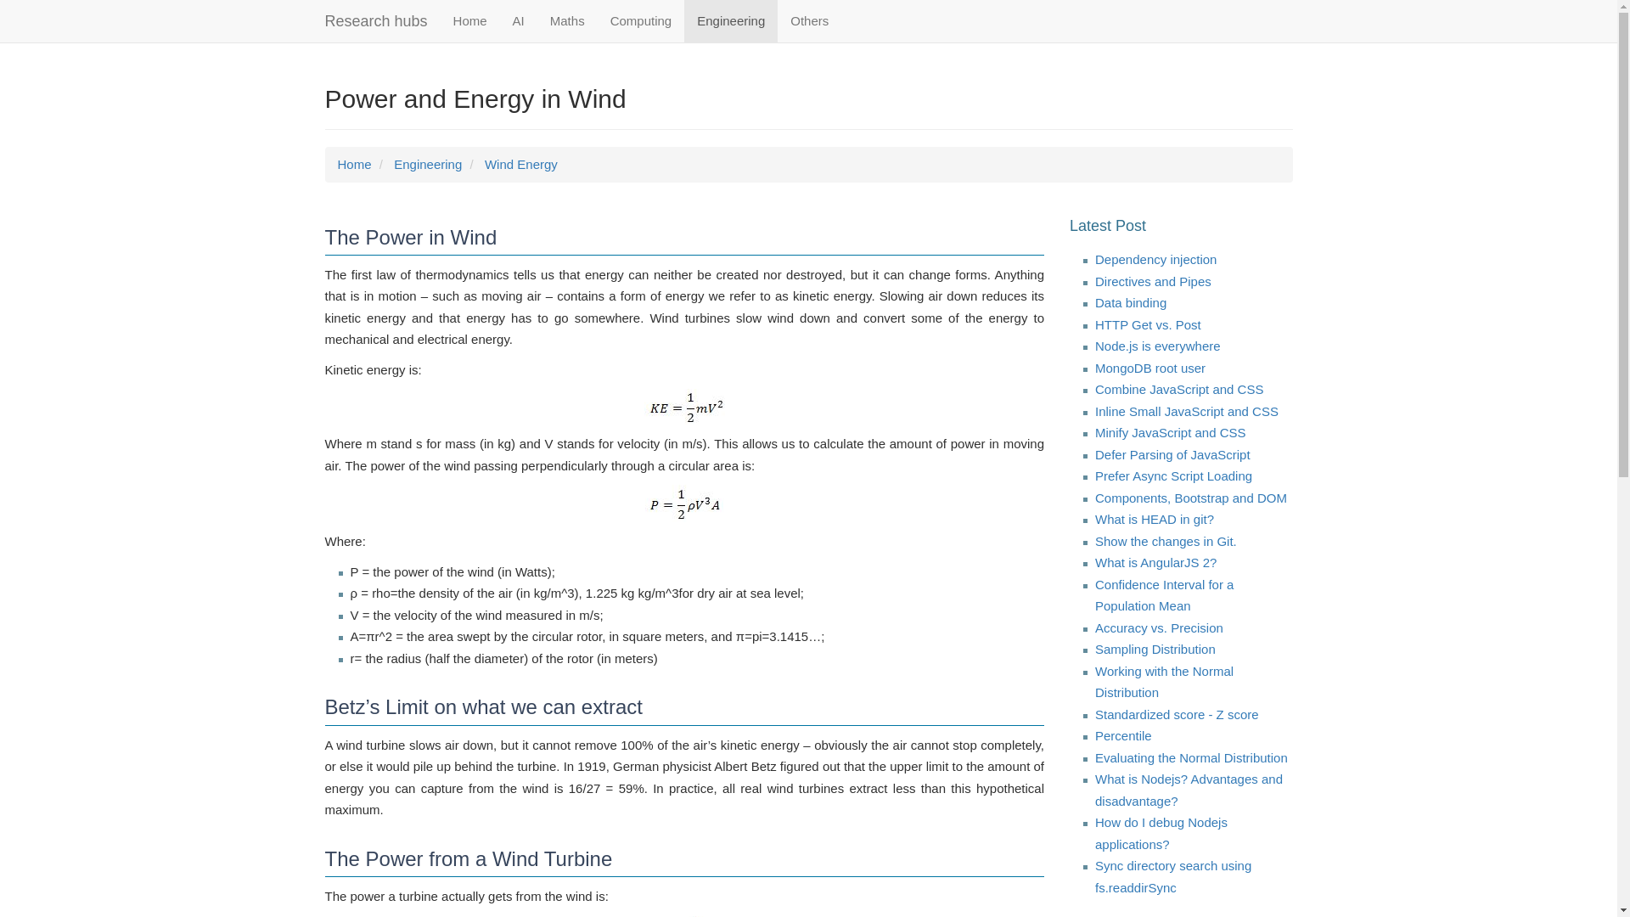  I want to click on HTTP Get vs. Post, so click(1148, 324).